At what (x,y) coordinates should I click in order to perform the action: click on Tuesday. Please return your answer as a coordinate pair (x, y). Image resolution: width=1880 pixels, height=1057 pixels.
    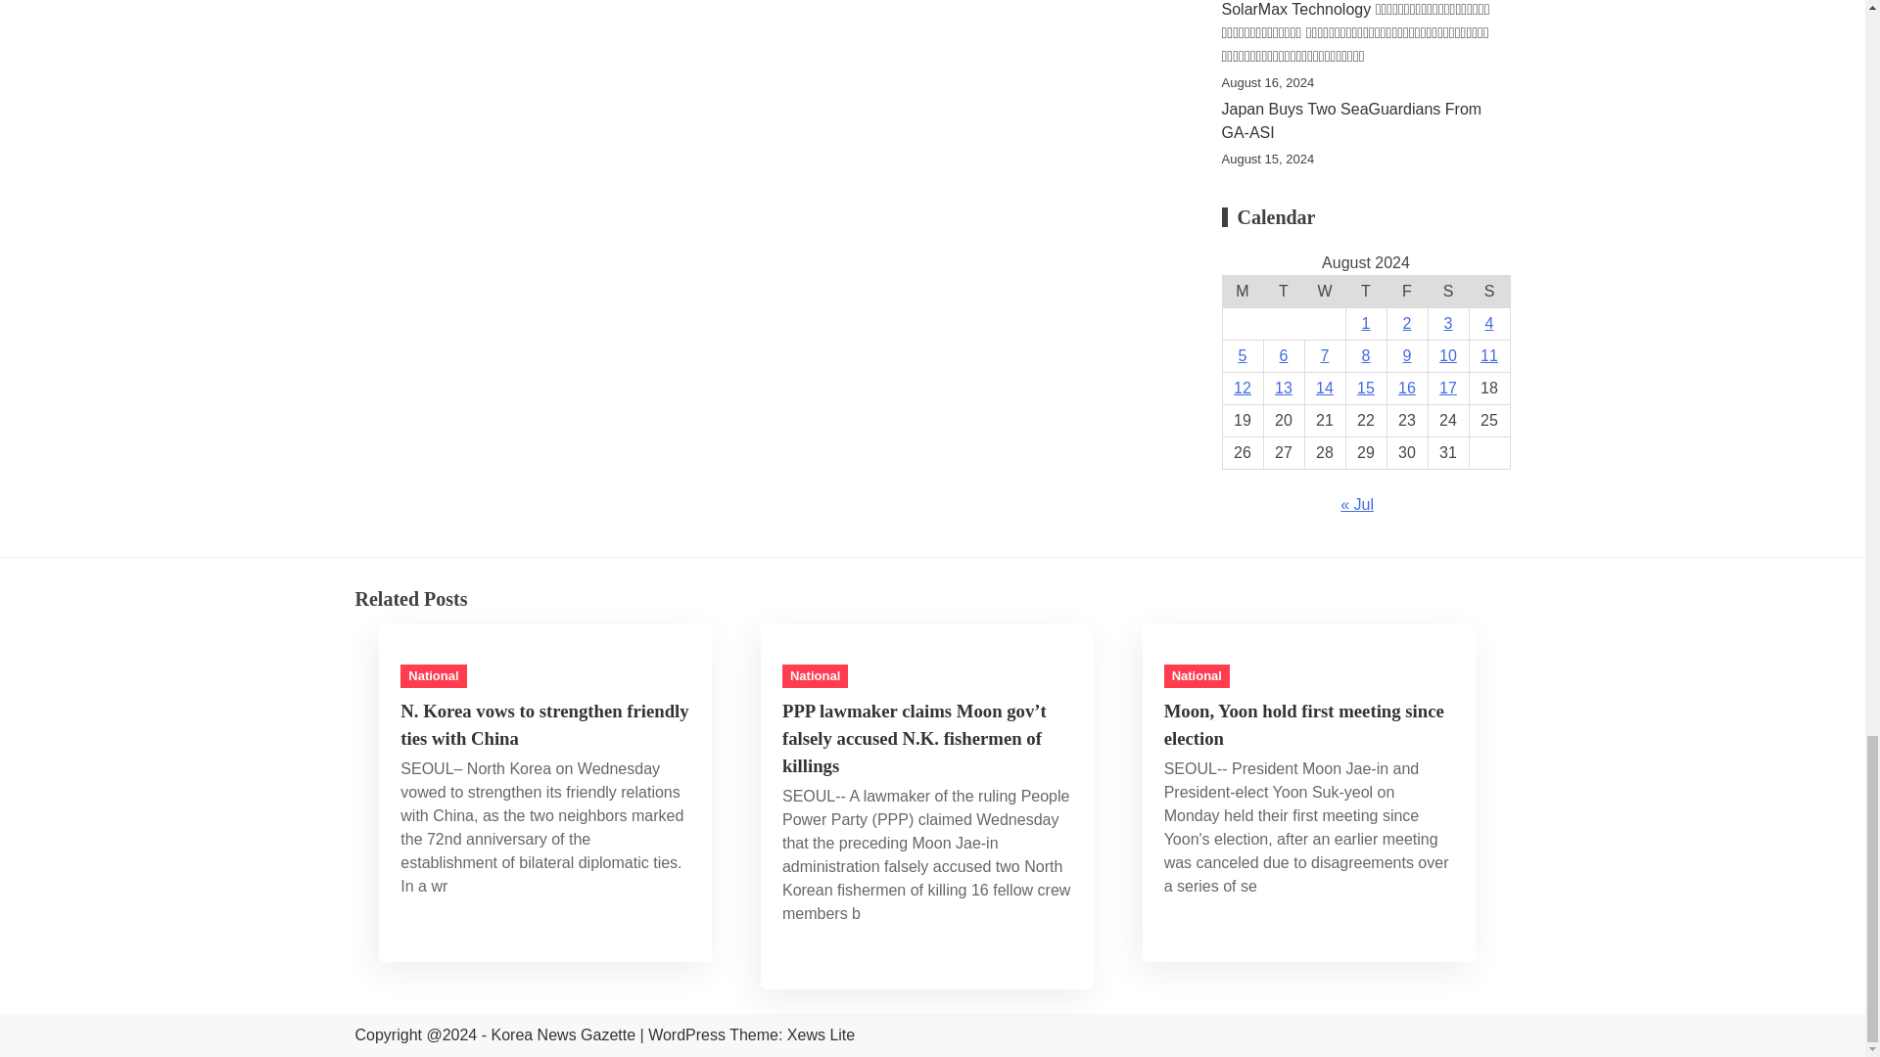
    Looking at the image, I should click on (1284, 292).